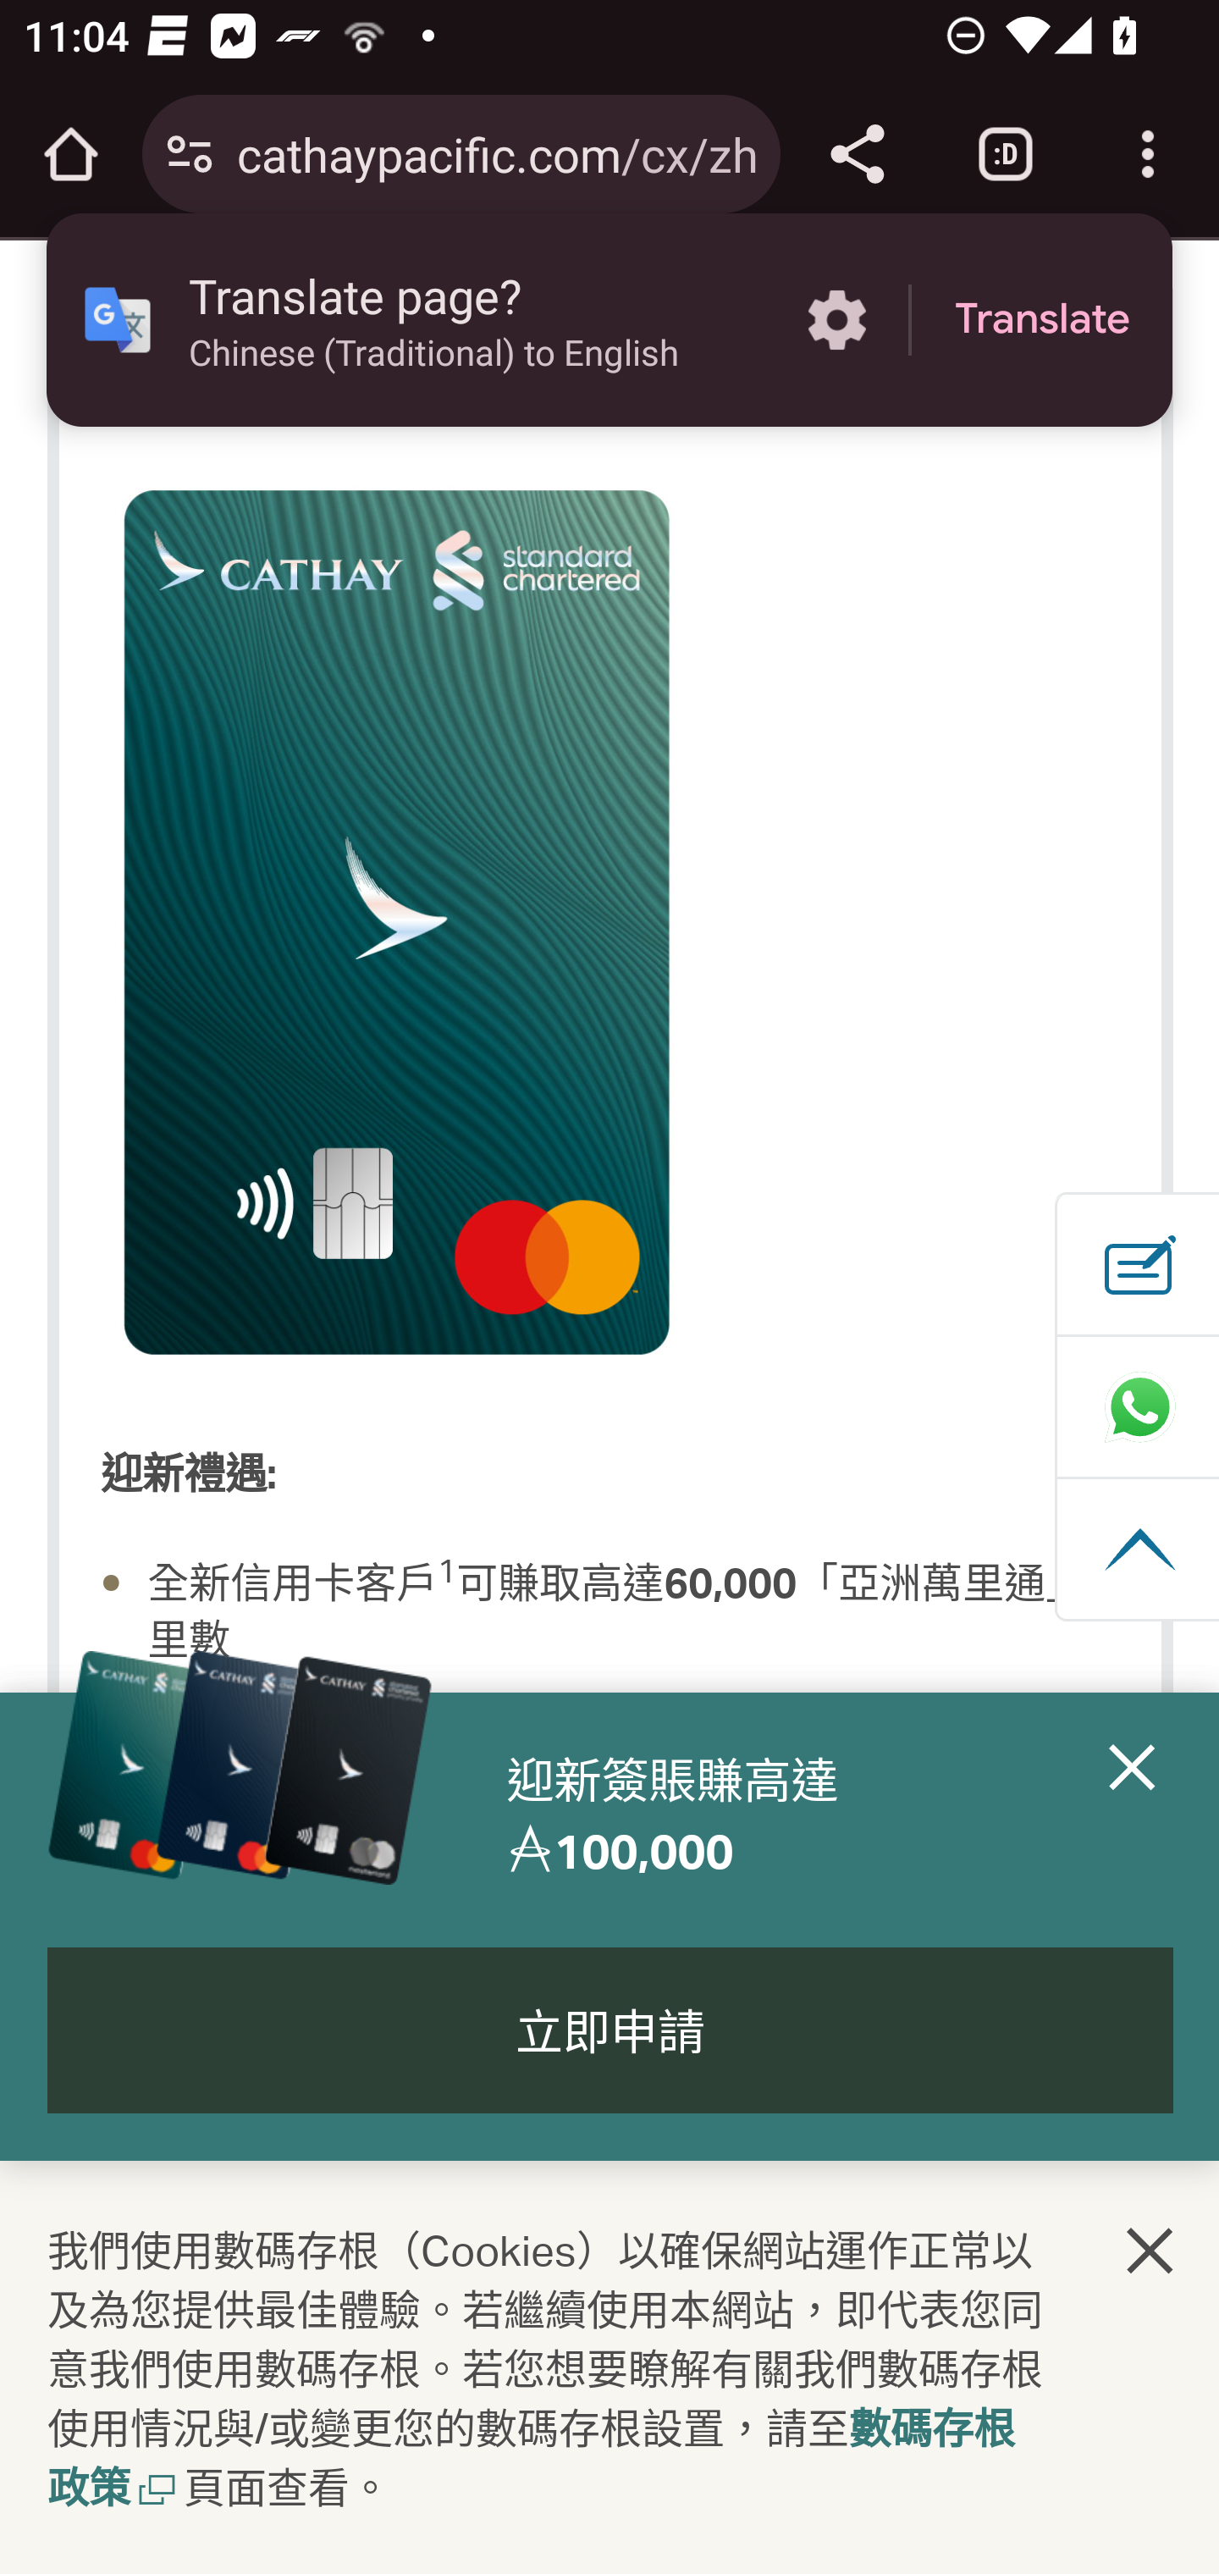 Image resolution: width=1219 pixels, height=2574 pixels. I want to click on Close, so click(1133, 1815).